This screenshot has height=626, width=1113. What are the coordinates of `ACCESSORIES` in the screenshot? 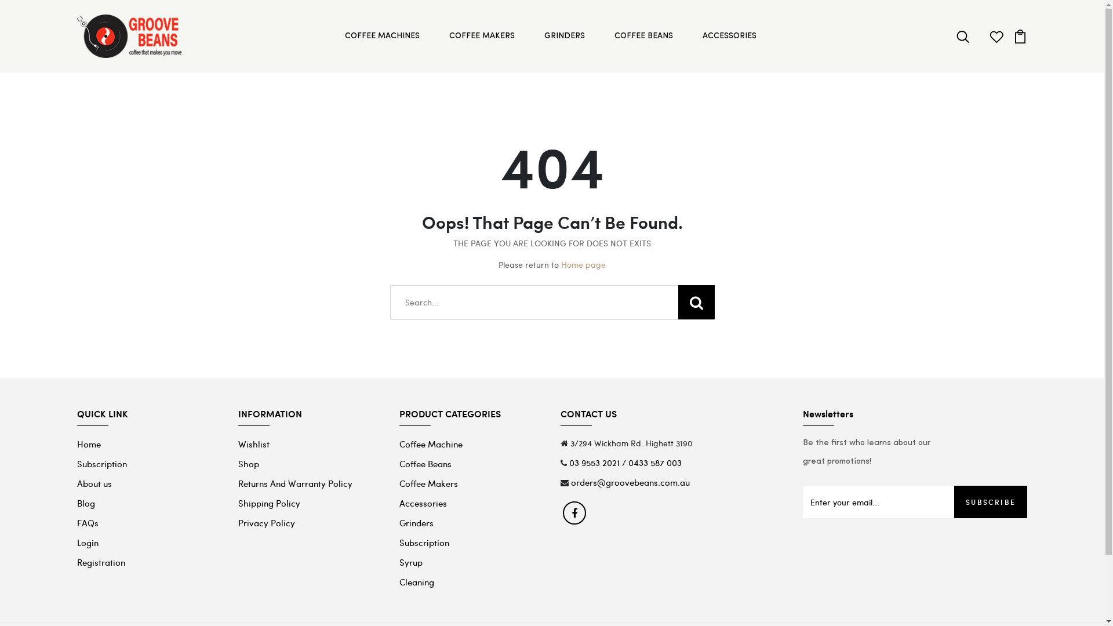 It's located at (731, 36).